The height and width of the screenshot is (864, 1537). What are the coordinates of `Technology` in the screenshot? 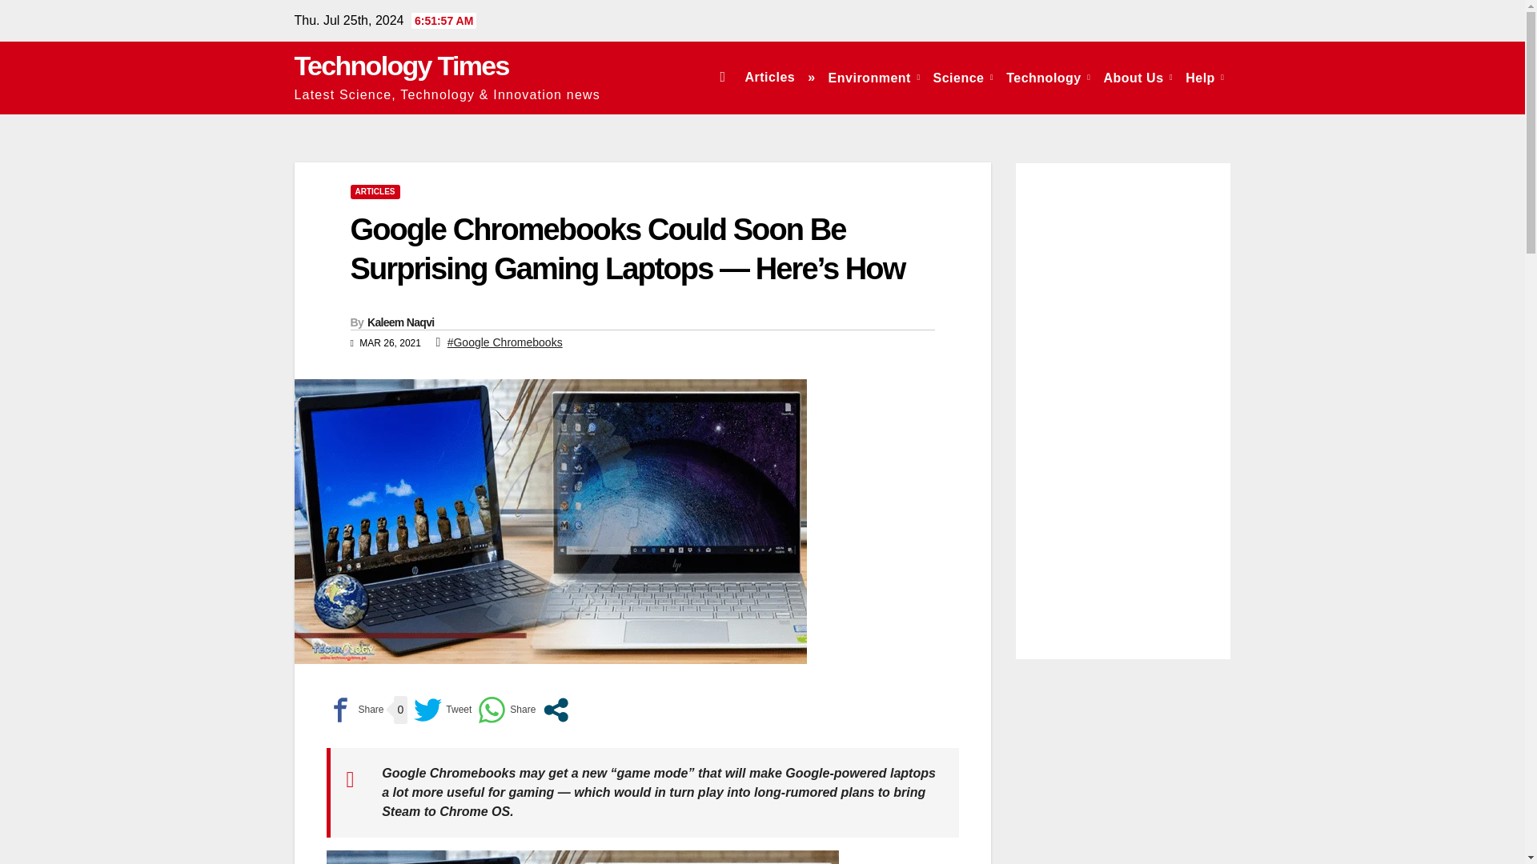 It's located at (1049, 77).